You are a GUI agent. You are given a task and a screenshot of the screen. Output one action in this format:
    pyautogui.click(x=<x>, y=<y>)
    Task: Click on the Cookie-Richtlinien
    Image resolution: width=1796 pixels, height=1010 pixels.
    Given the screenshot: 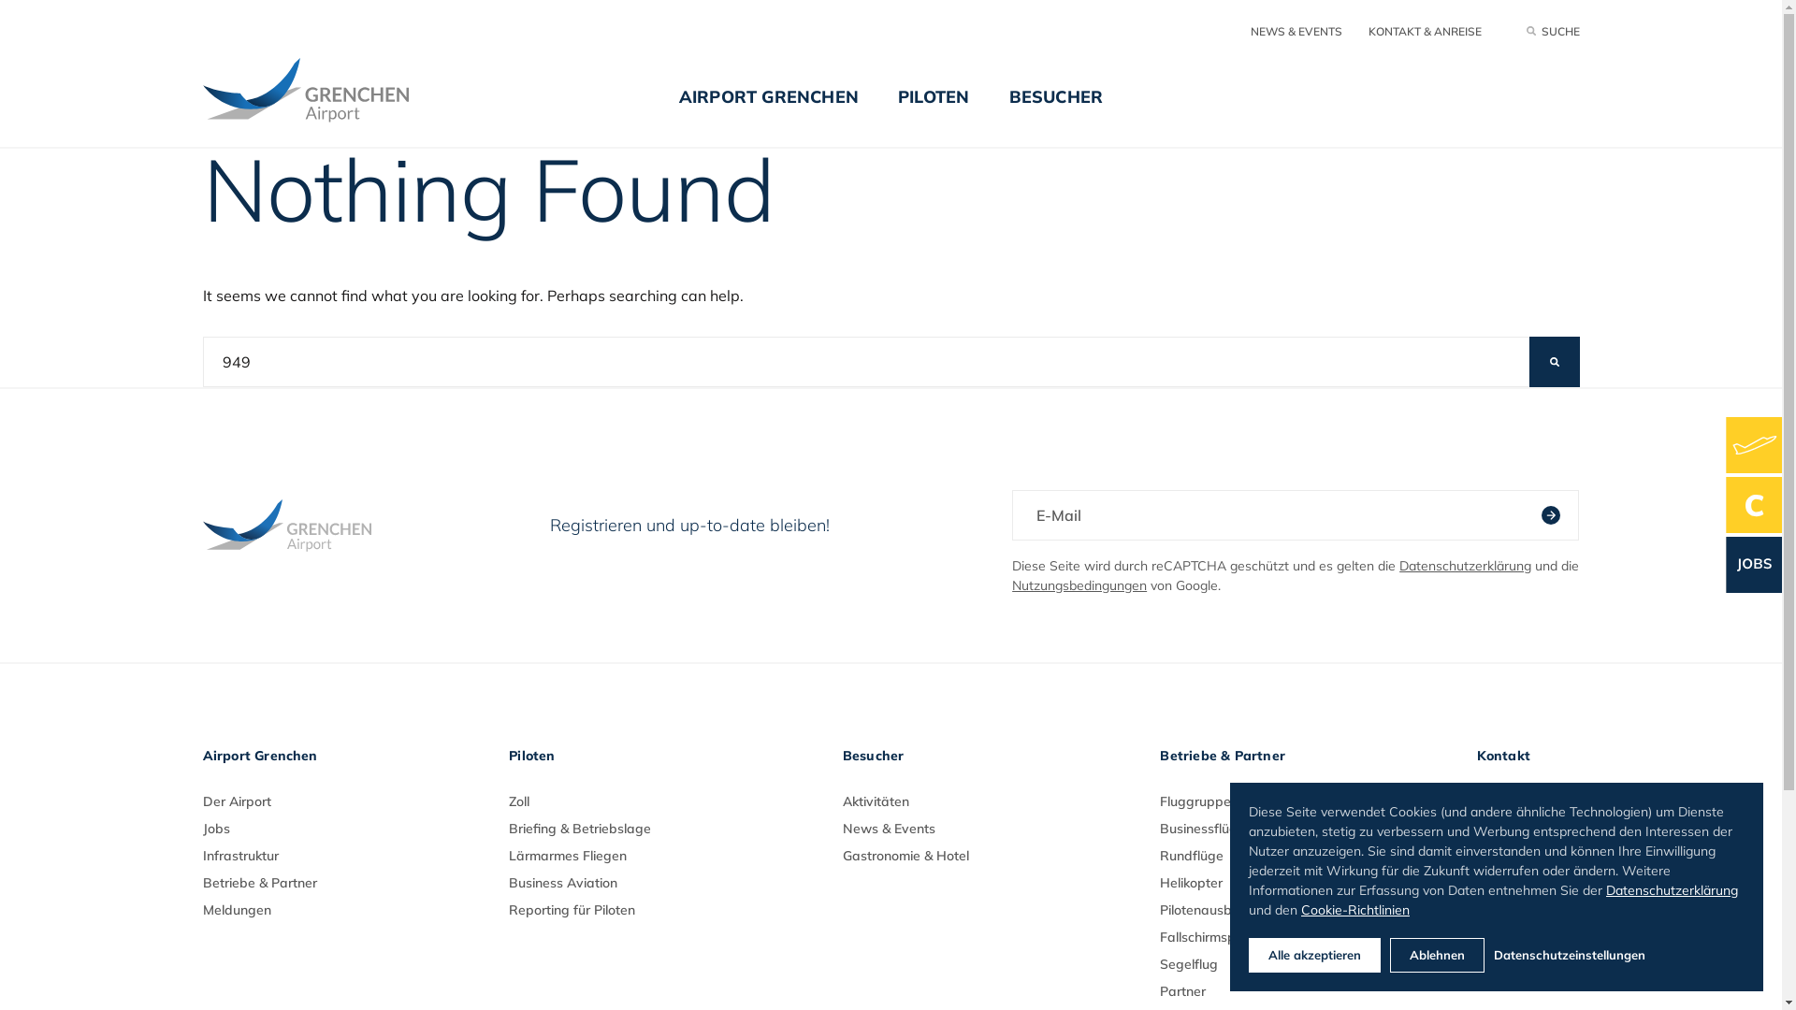 What is the action you would take?
    pyautogui.click(x=1355, y=909)
    